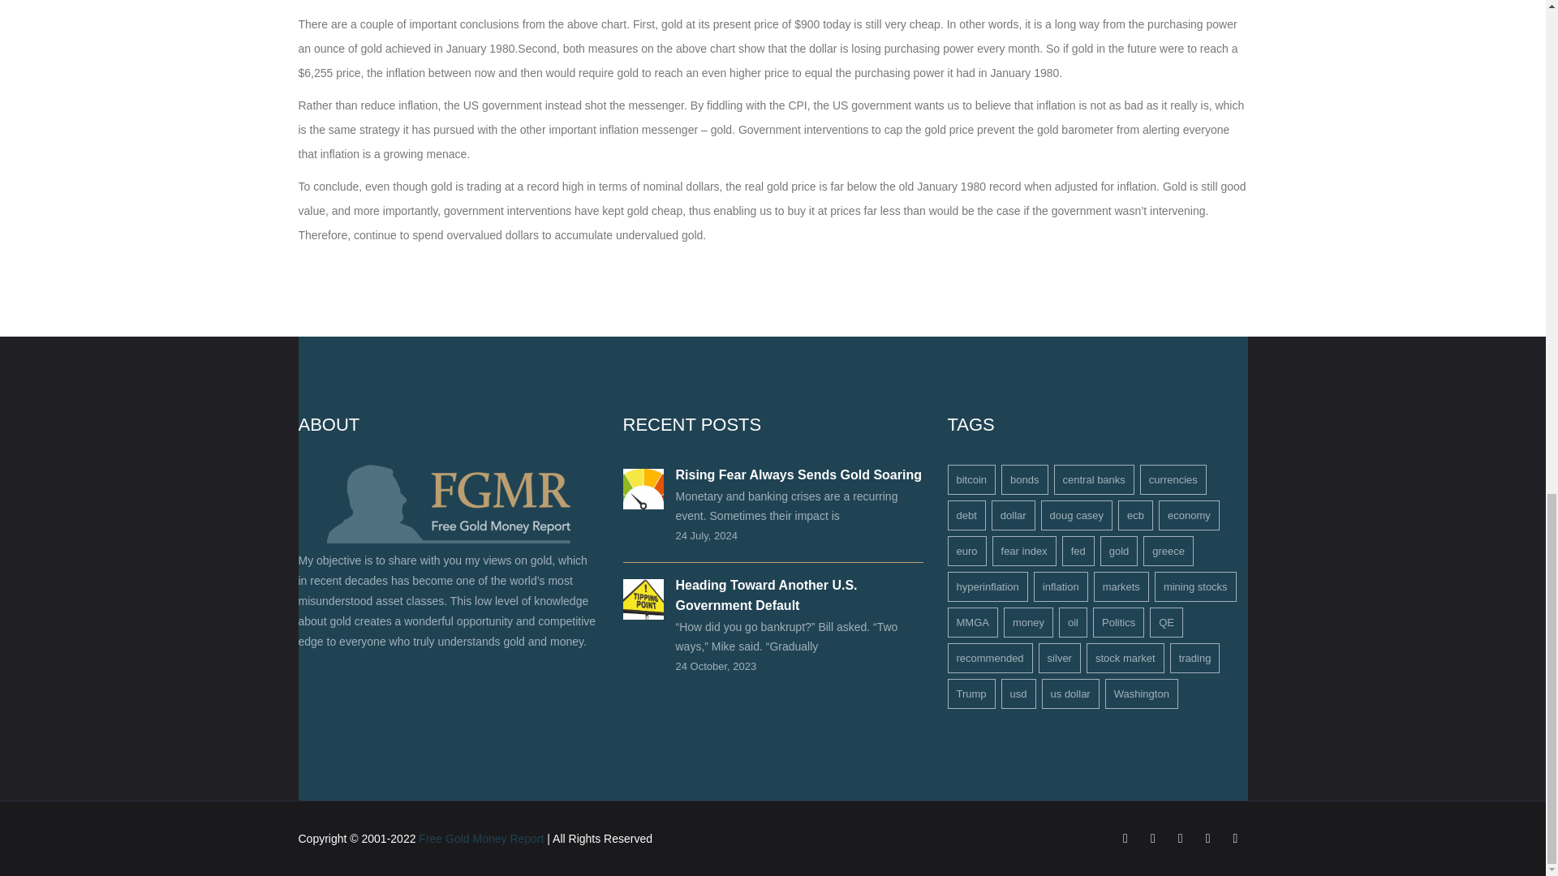 This screenshot has height=876, width=1558. Describe the element at coordinates (1119, 550) in the screenshot. I see `gold` at that location.